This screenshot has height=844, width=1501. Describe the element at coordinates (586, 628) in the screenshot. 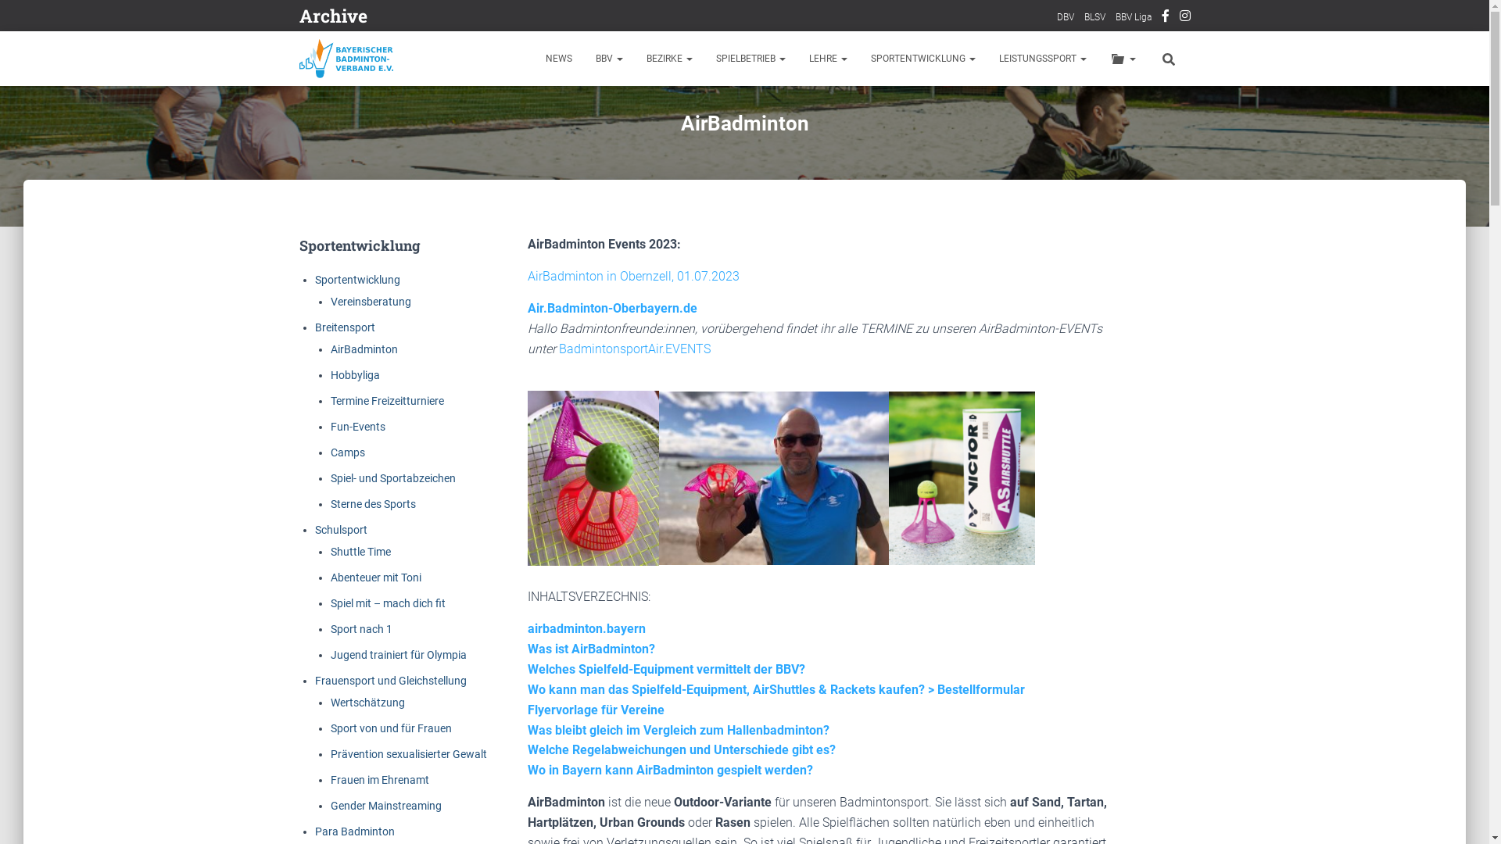

I see `airbadminton.bayern` at that location.